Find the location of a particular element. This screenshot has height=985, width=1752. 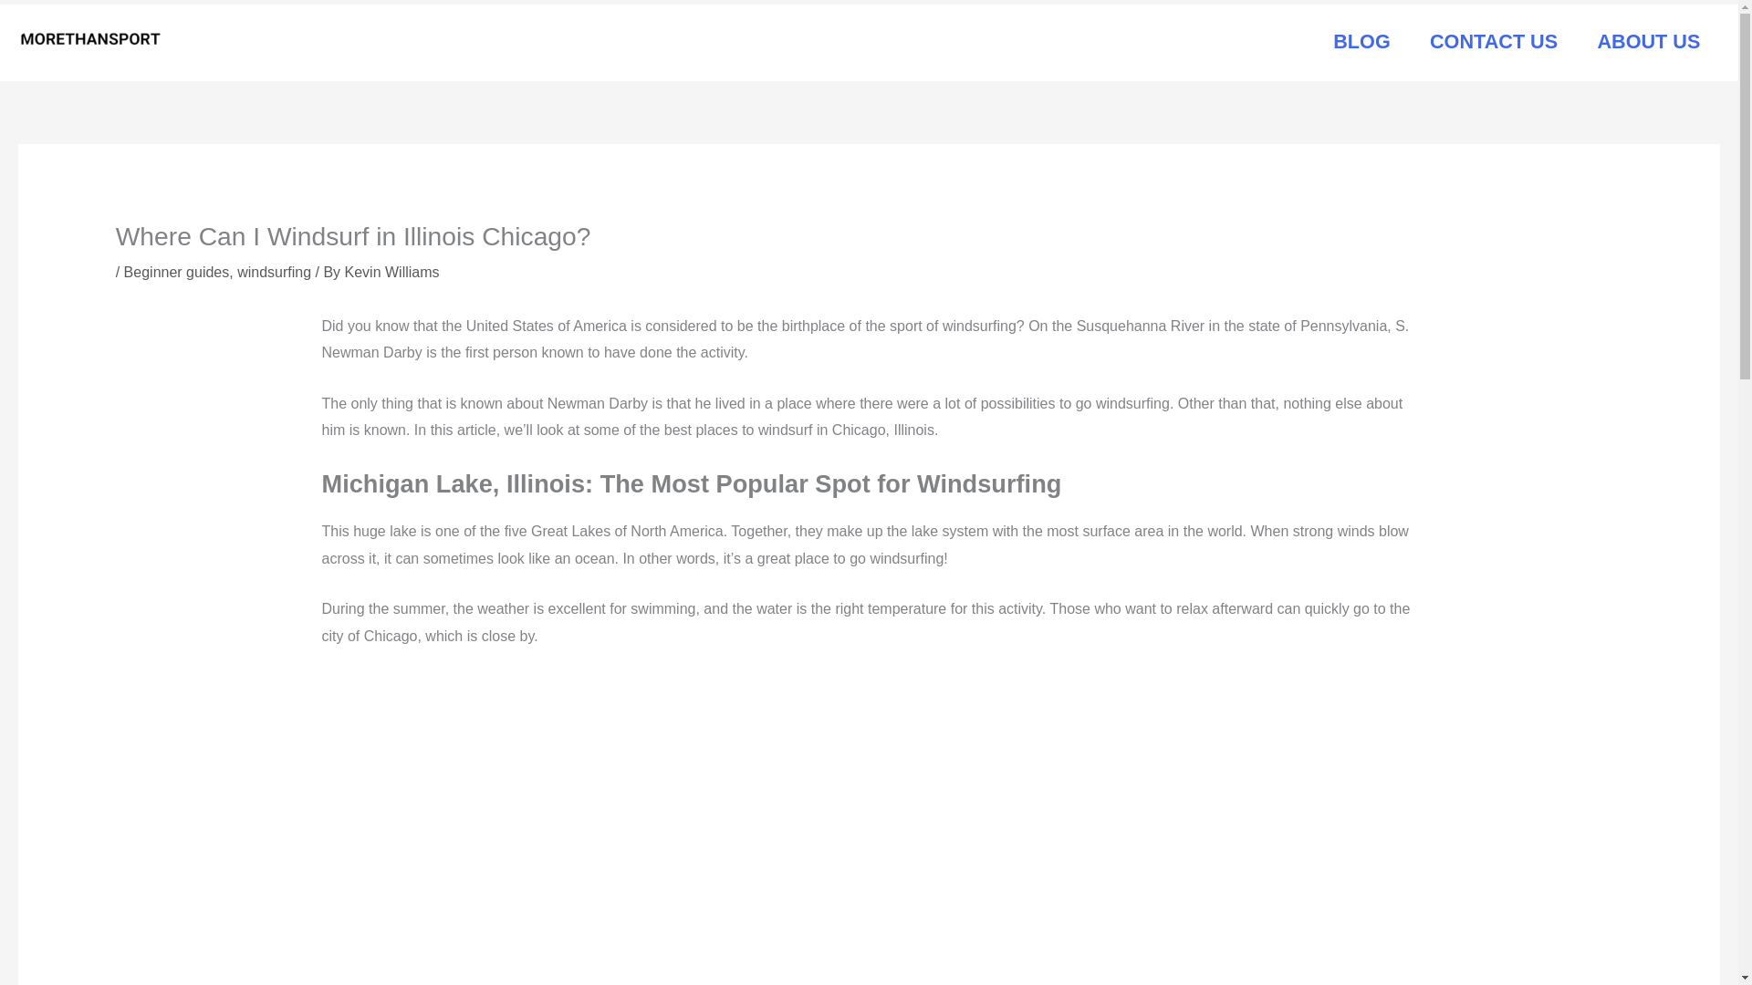

View all posts by Kevin Williams is located at coordinates (392, 272).